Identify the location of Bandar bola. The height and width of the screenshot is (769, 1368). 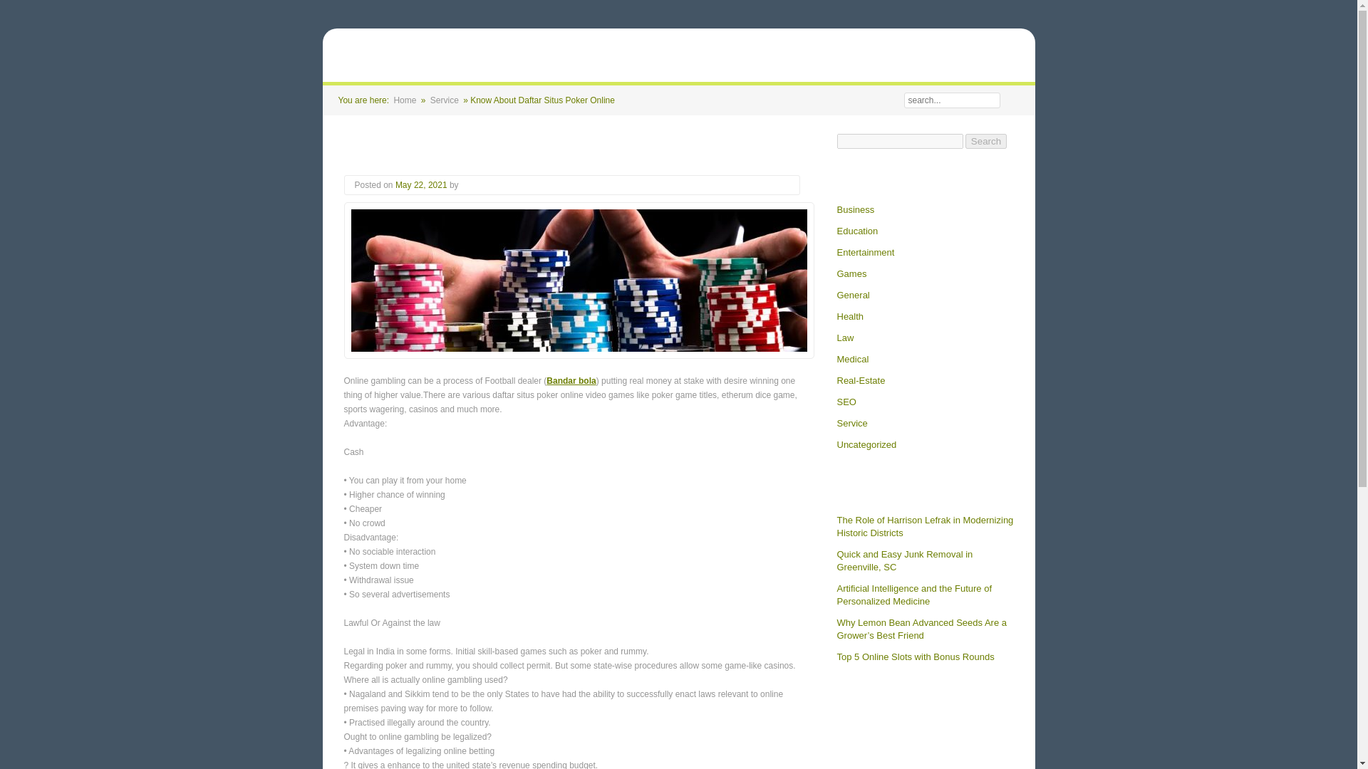
(570, 381).